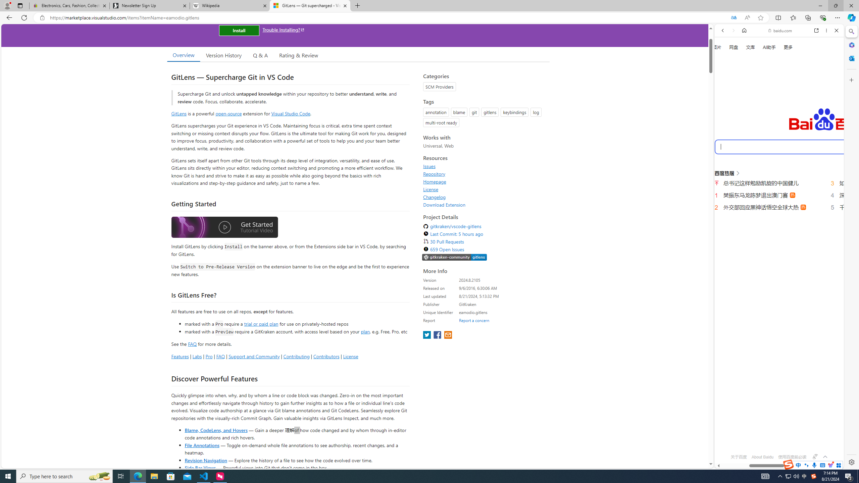 Image resolution: width=859 pixels, height=483 pixels. I want to click on Pro, so click(209, 356).